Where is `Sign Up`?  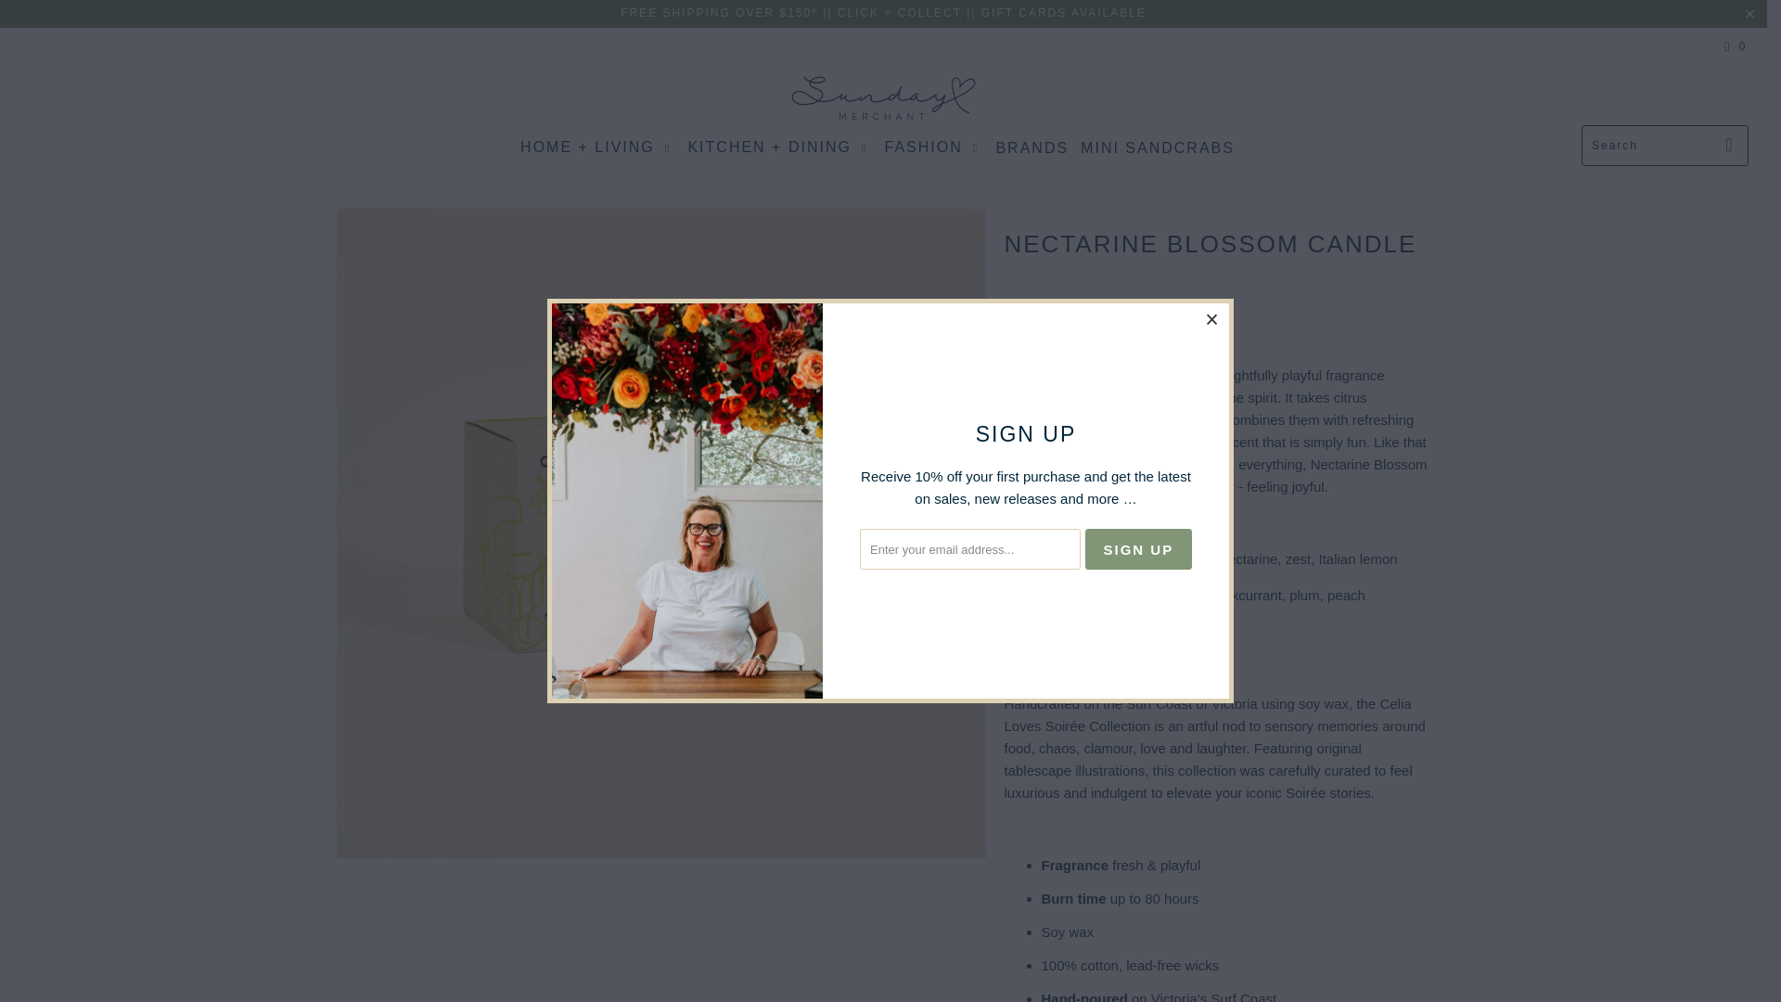 Sign Up is located at coordinates (1137, 549).